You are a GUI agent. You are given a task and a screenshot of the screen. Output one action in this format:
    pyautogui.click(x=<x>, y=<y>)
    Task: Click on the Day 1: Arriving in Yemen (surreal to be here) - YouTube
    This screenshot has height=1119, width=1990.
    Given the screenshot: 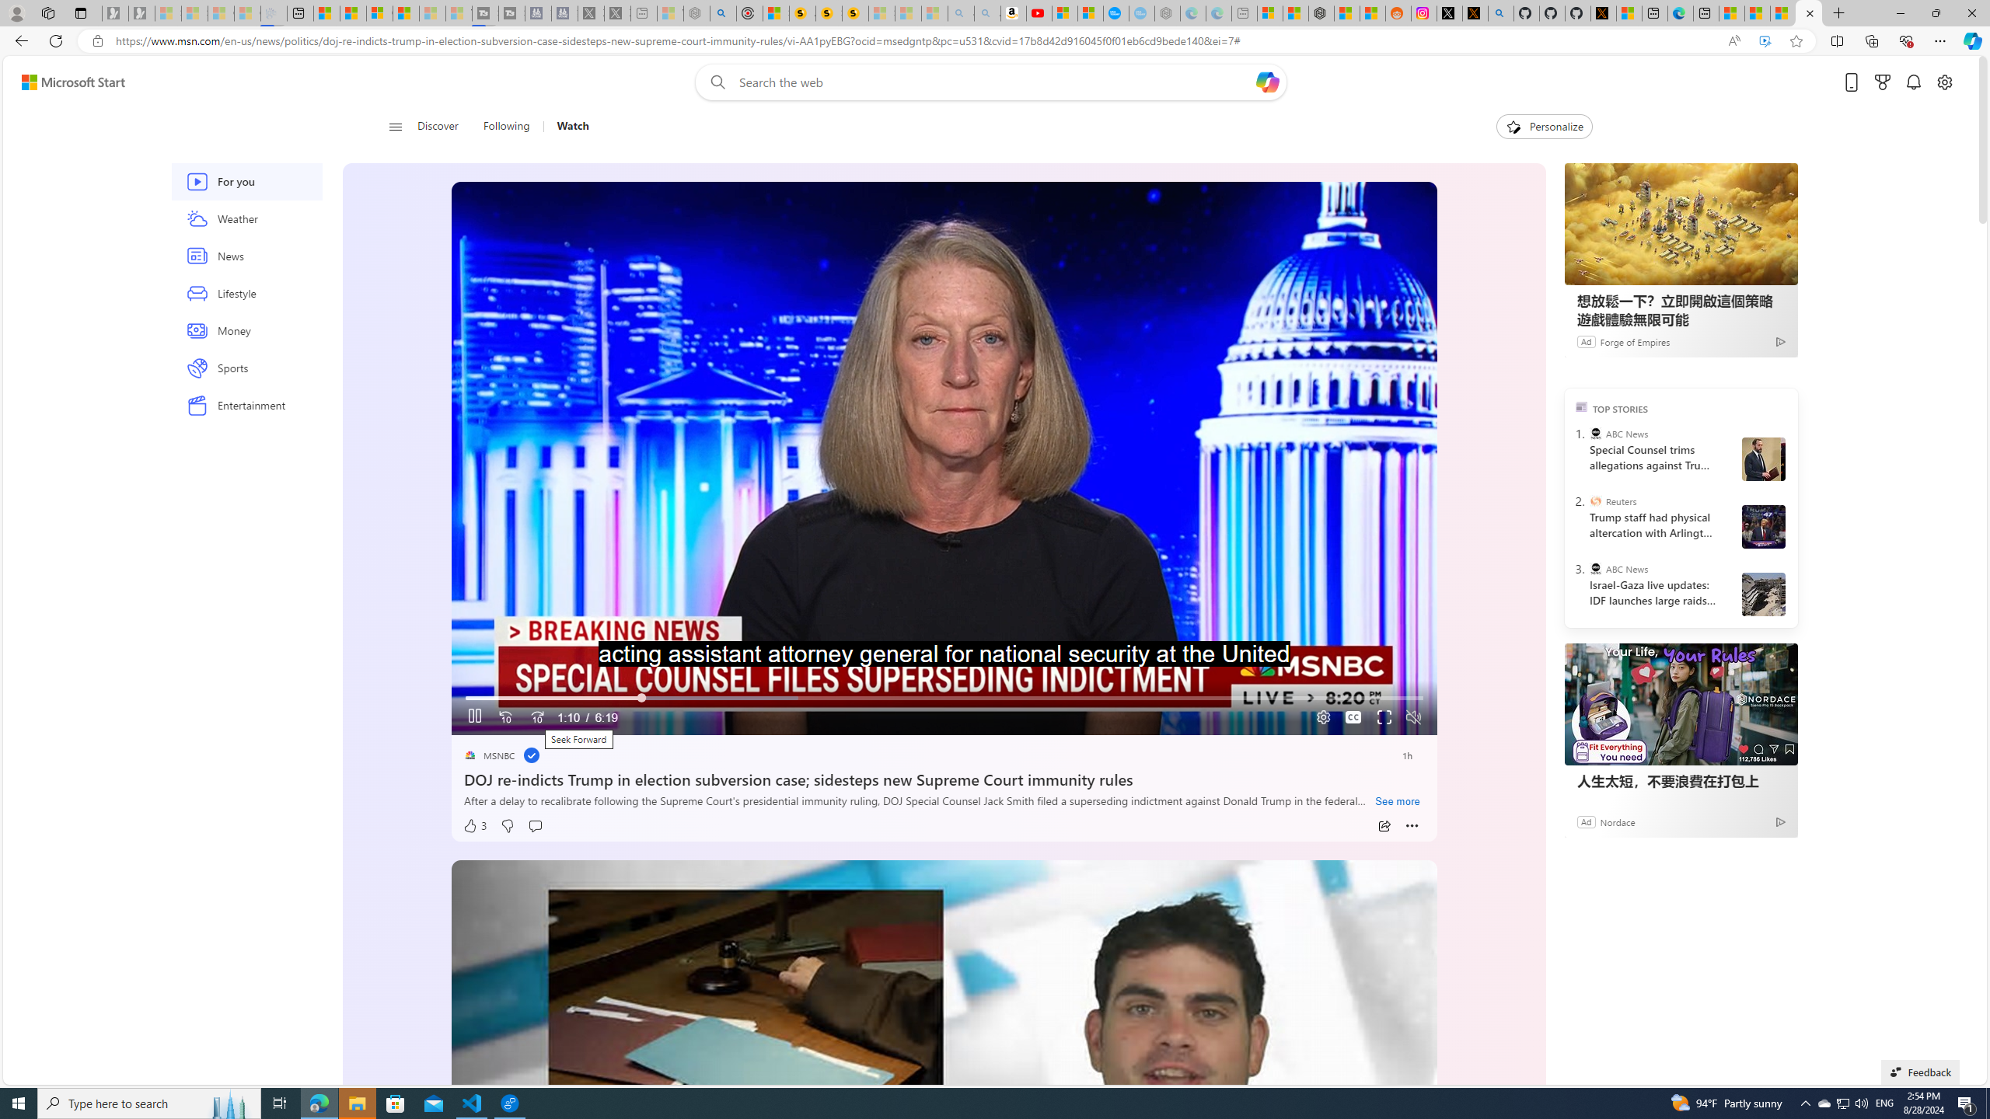 What is the action you would take?
    pyautogui.click(x=1039, y=13)
    